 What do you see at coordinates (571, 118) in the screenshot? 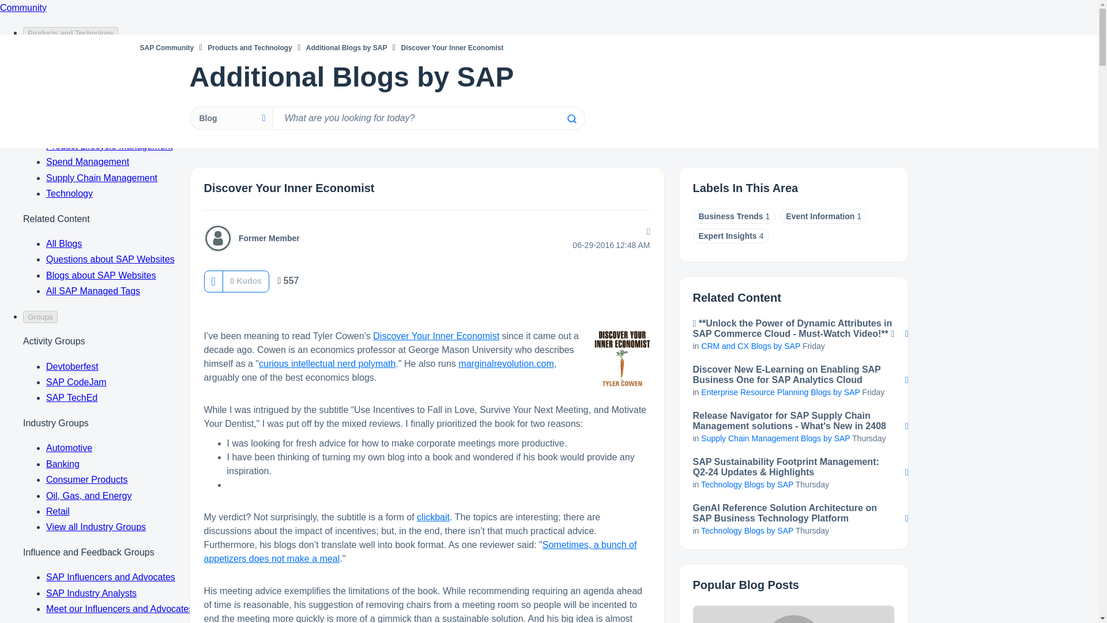
I see `Search` at bounding box center [571, 118].